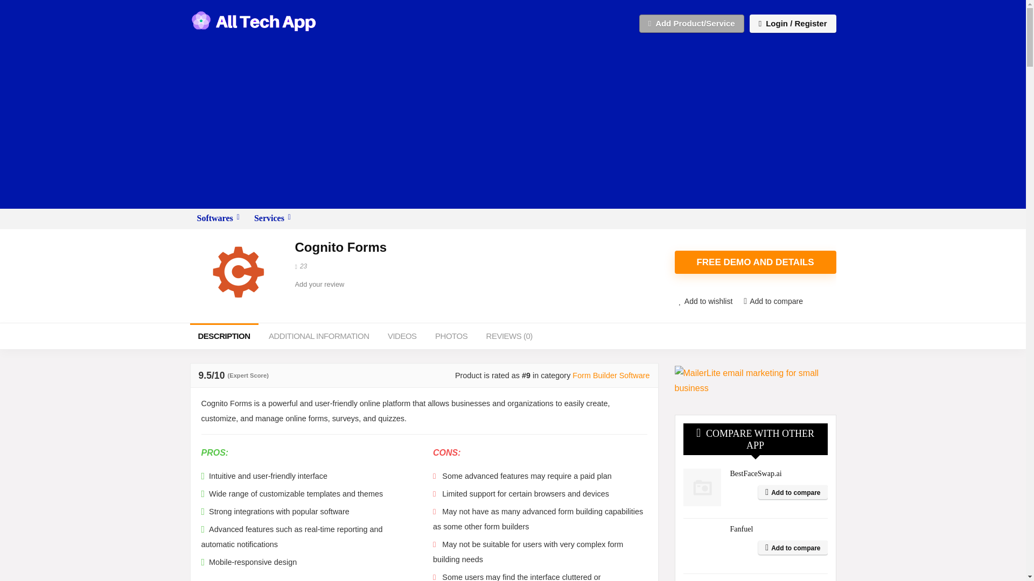 The width and height of the screenshot is (1034, 581). I want to click on PHOTOS, so click(451, 336).